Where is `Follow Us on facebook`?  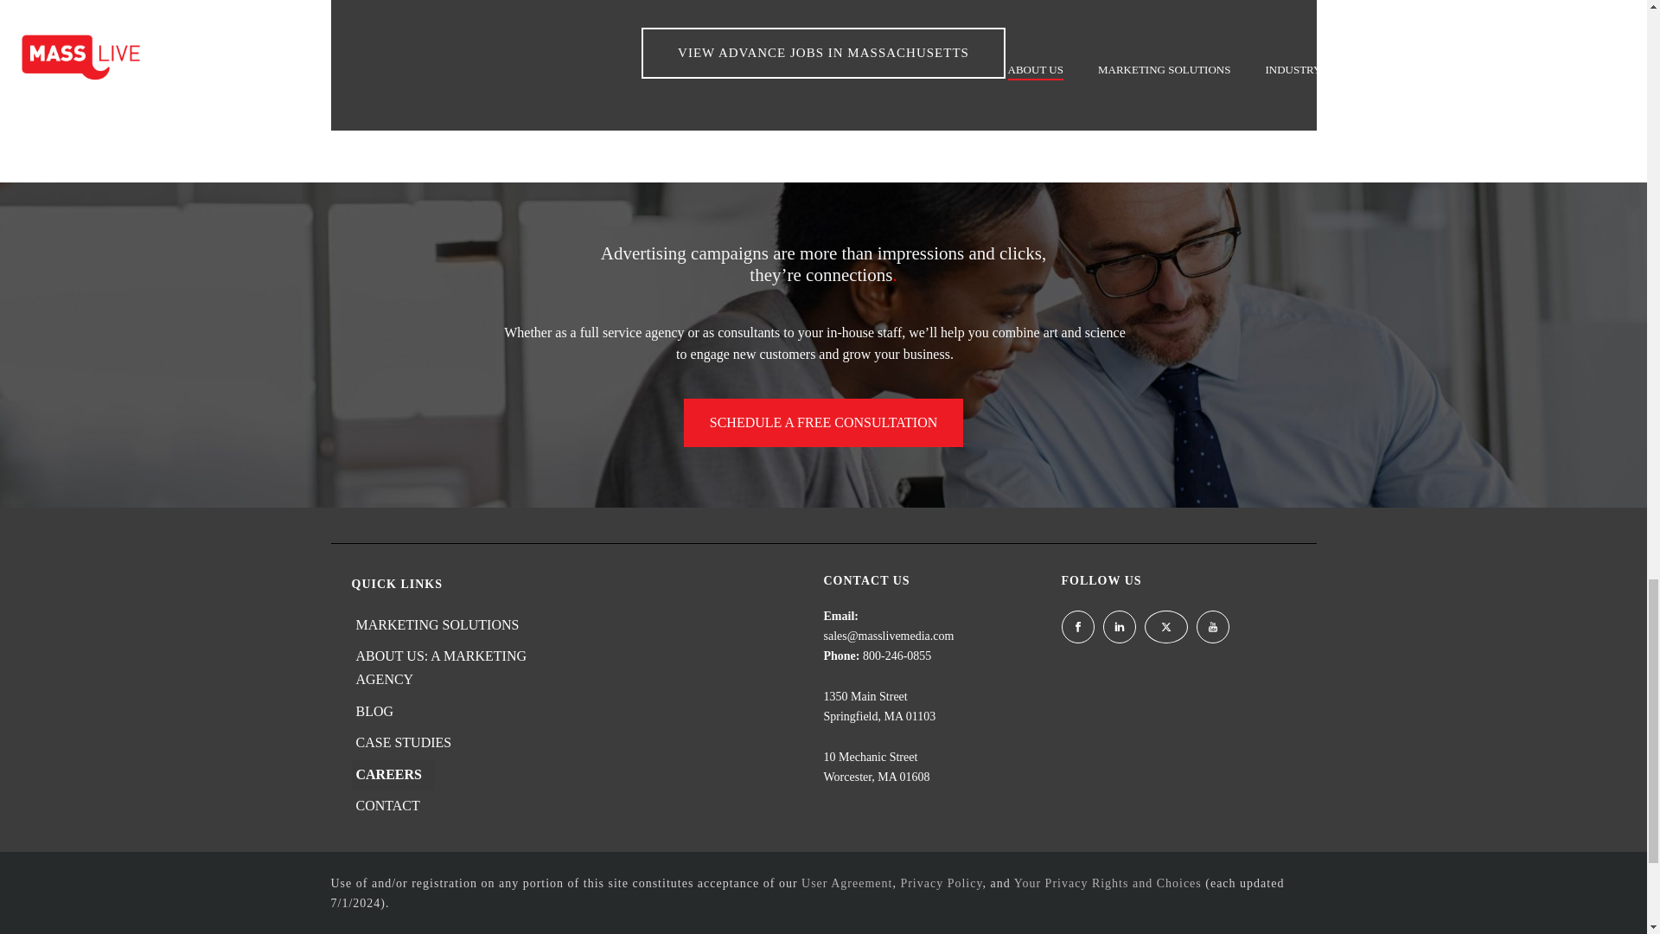
Follow Us on facebook is located at coordinates (1077, 627).